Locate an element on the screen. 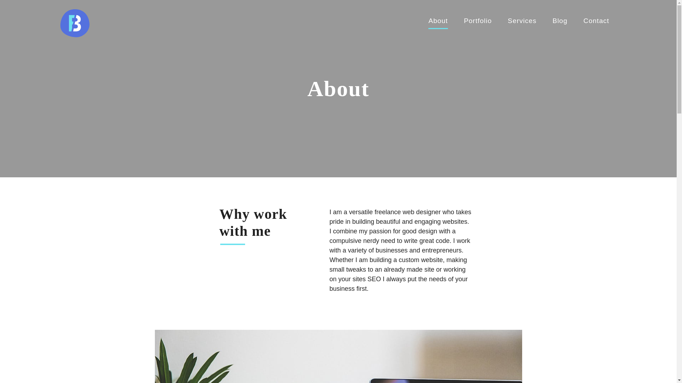  About is located at coordinates (438, 21).